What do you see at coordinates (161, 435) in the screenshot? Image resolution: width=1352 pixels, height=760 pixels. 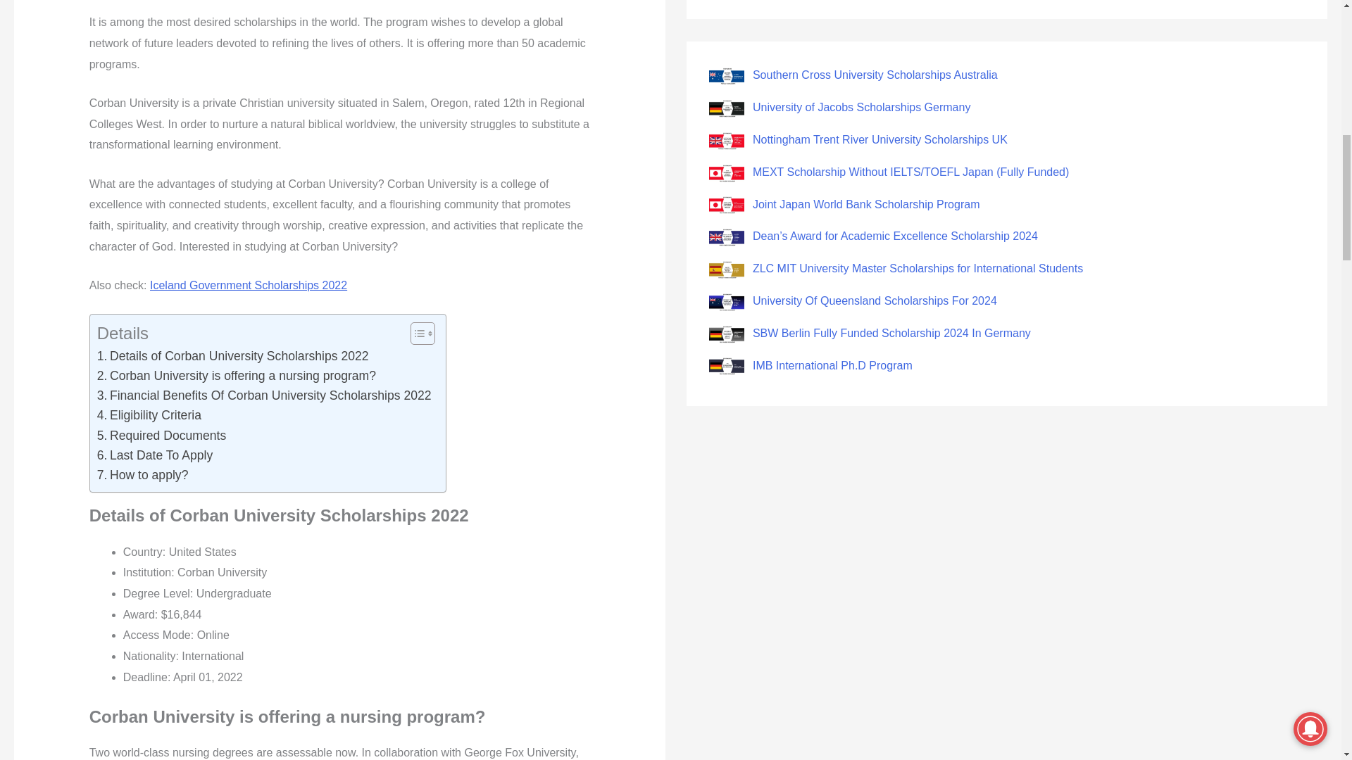 I see `Required Documents` at bounding box center [161, 435].